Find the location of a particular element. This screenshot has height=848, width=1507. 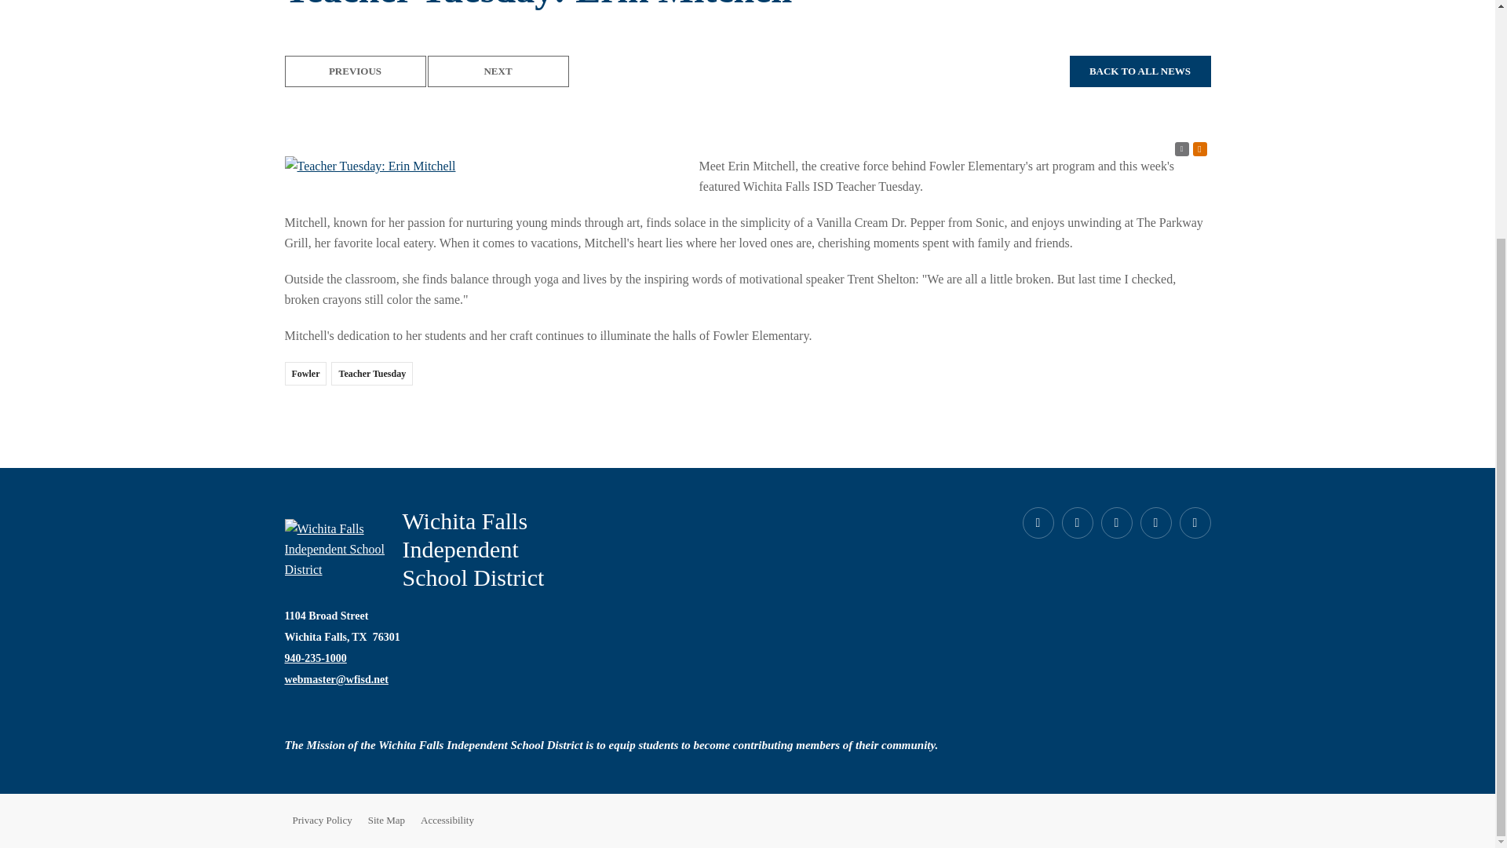

Email is located at coordinates (336, 678).